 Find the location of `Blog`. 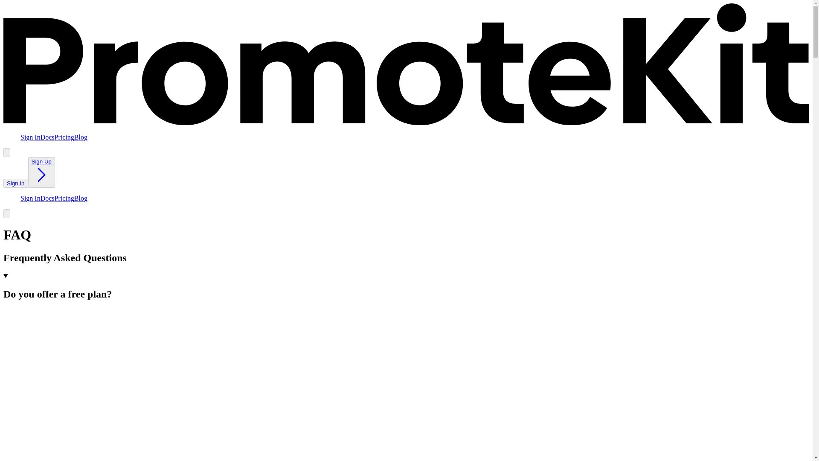

Blog is located at coordinates (81, 137).